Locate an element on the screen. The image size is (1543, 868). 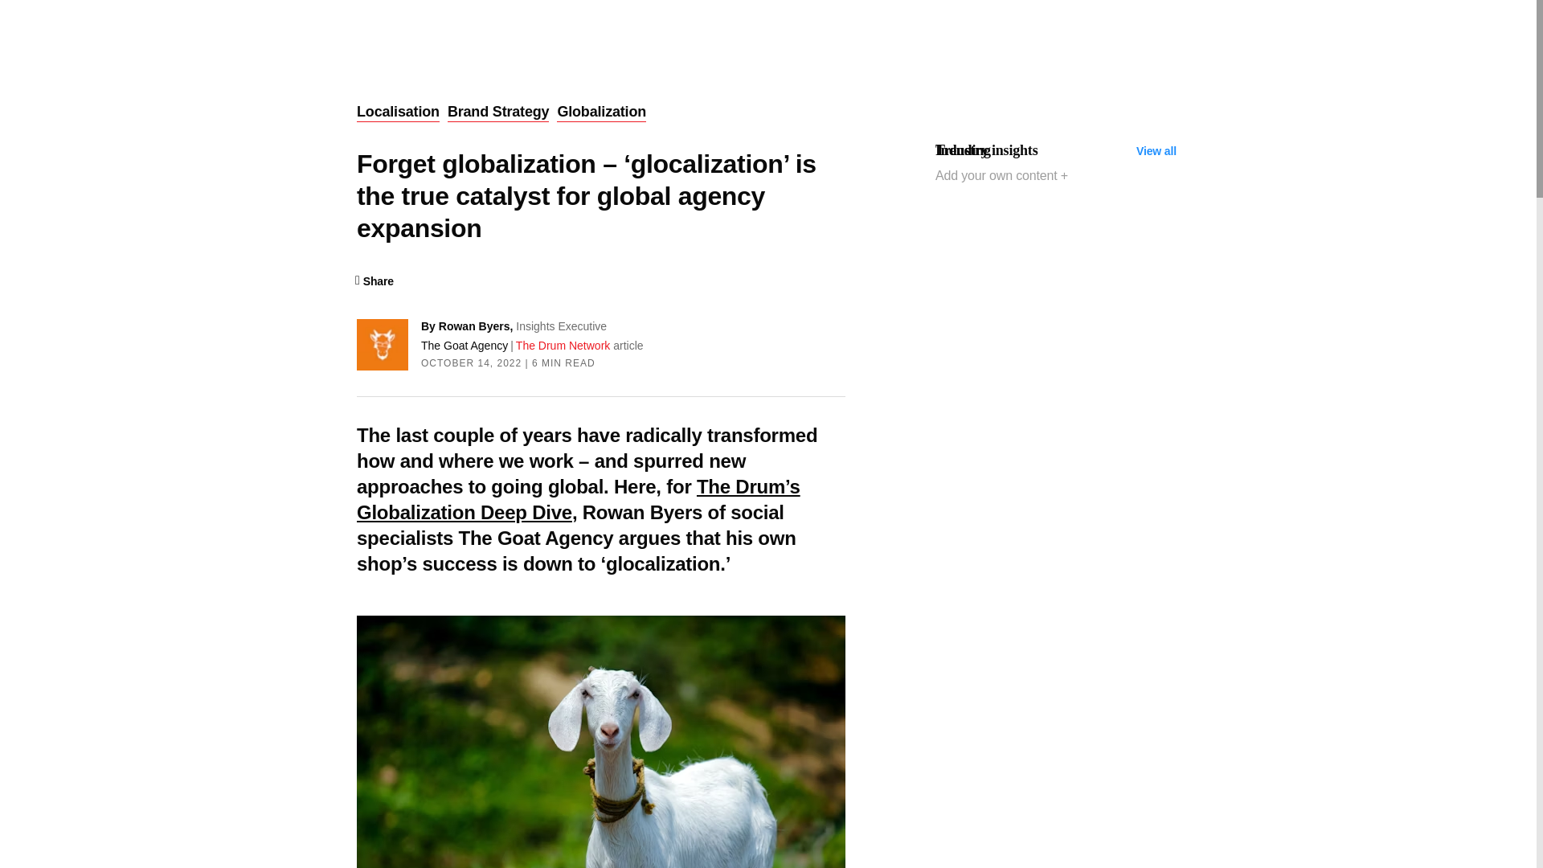
The Goat Agency is located at coordinates (465, 346).